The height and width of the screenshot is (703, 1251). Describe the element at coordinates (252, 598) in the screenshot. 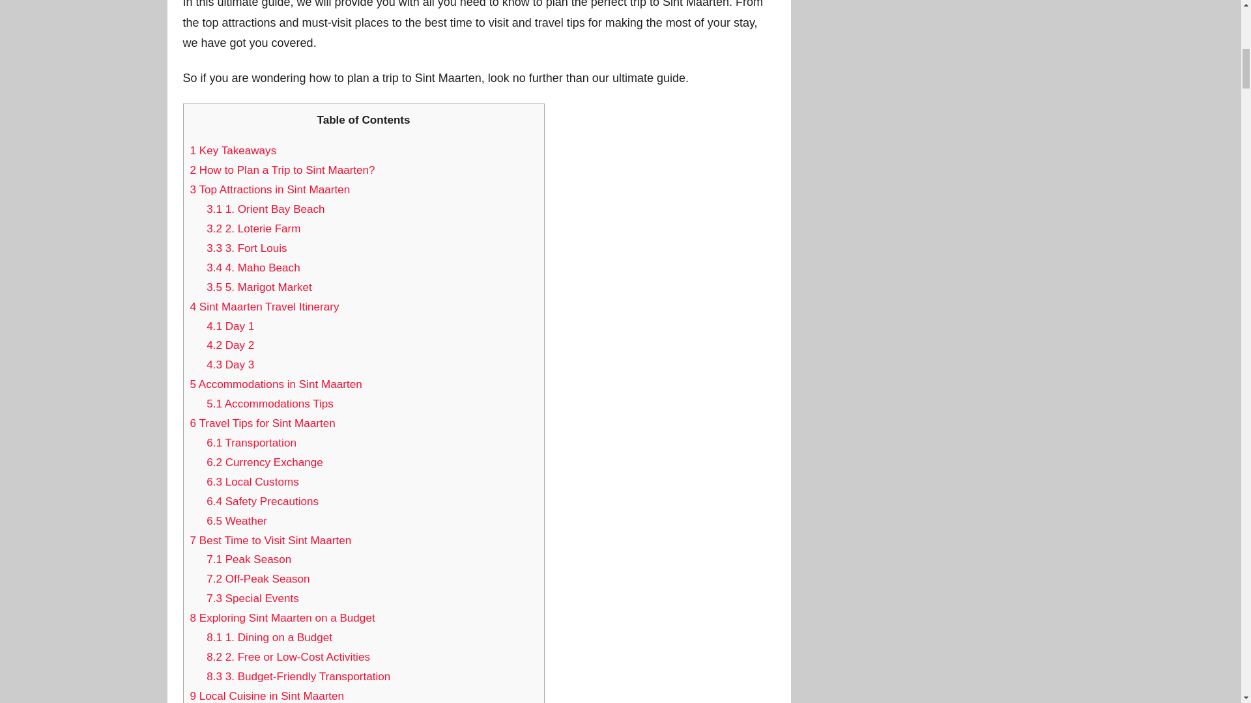

I see `7.3 Special Events` at that location.